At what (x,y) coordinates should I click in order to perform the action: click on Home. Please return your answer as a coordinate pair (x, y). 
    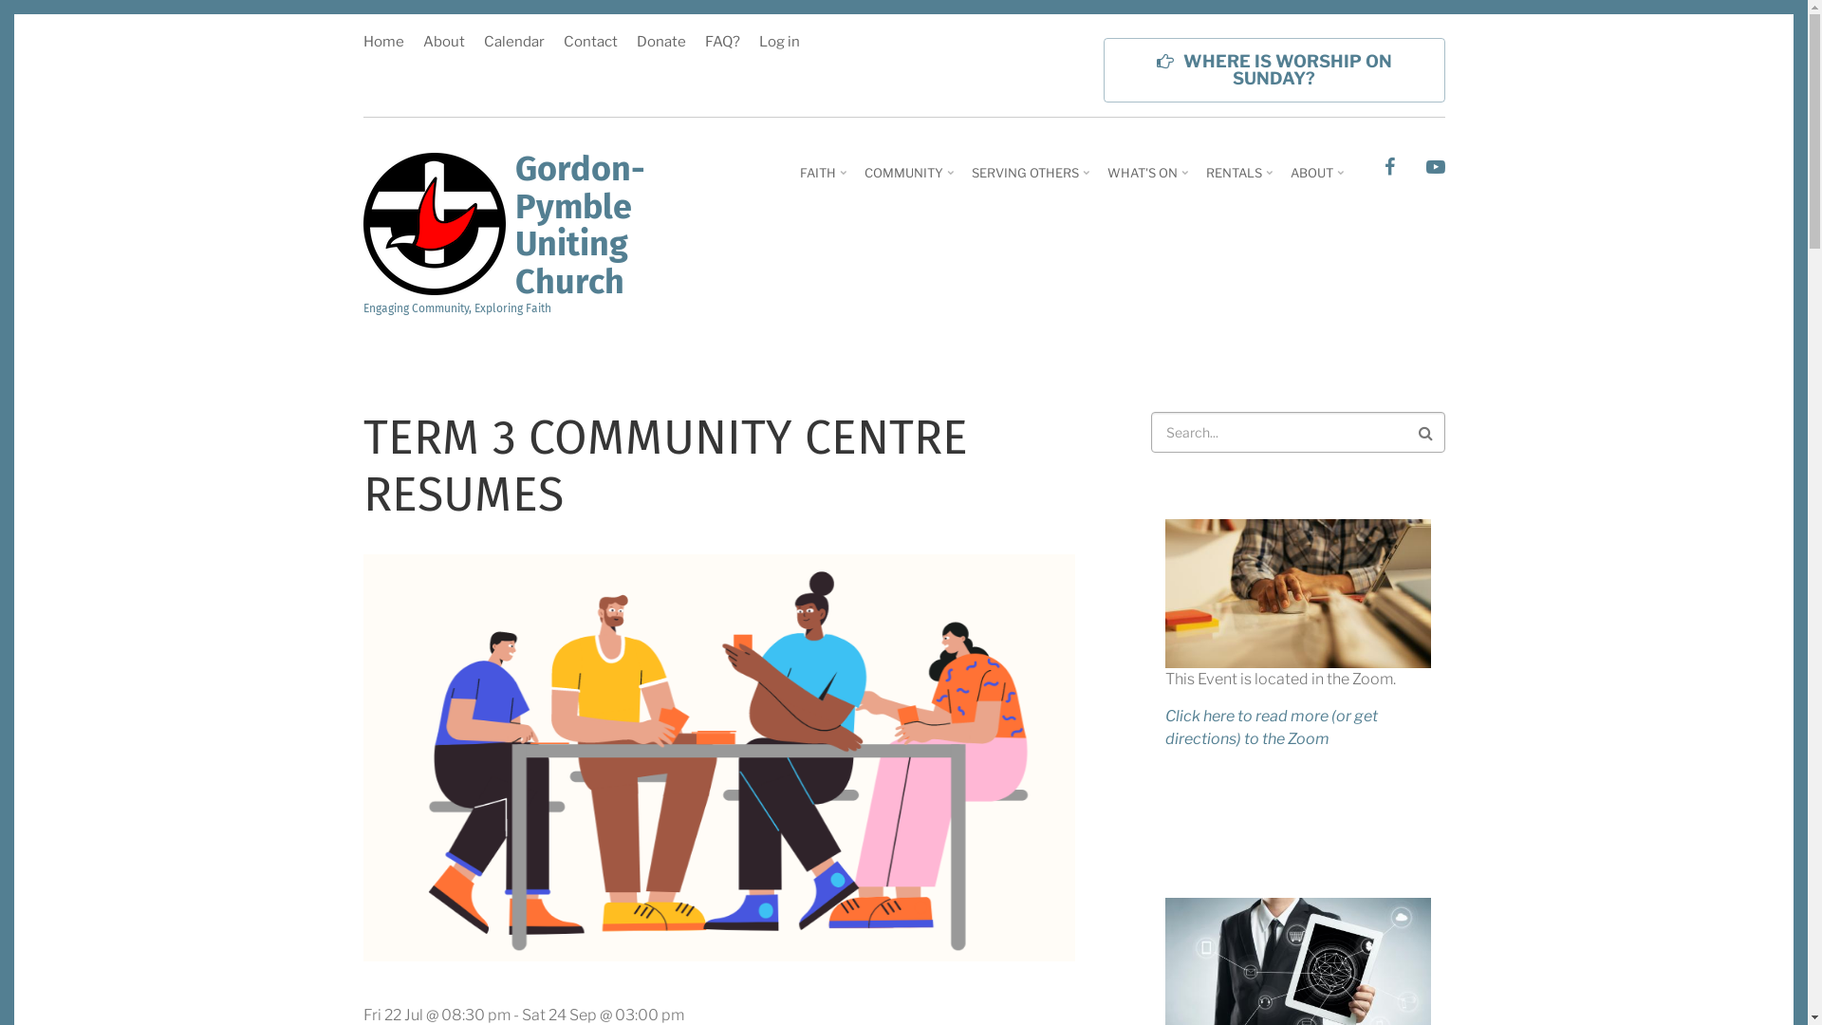
    Looking at the image, I should click on (387, 44).